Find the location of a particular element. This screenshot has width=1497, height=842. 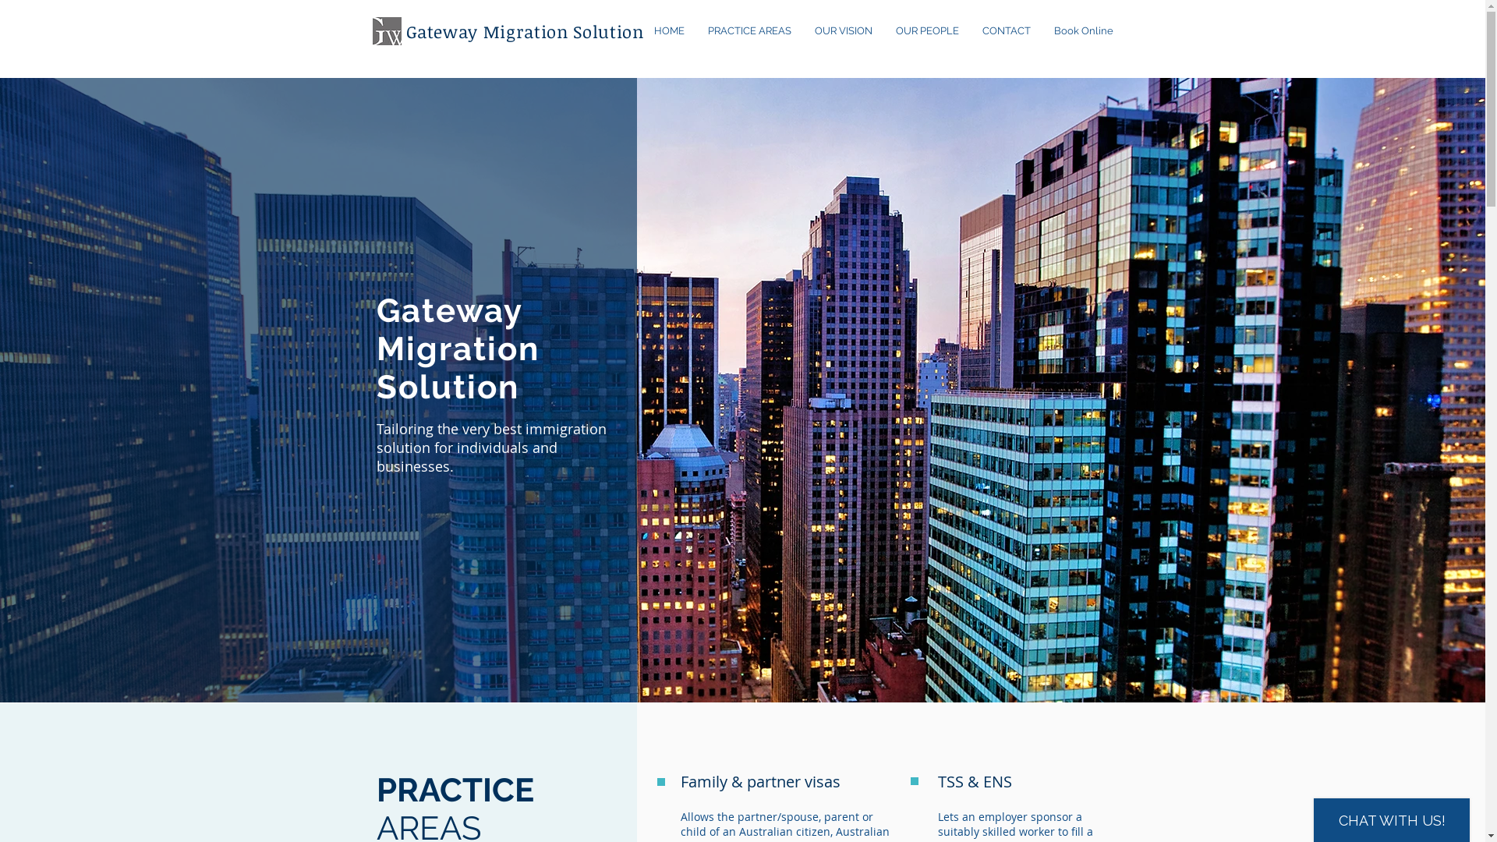

OUR PEOPLE is located at coordinates (928, 31).